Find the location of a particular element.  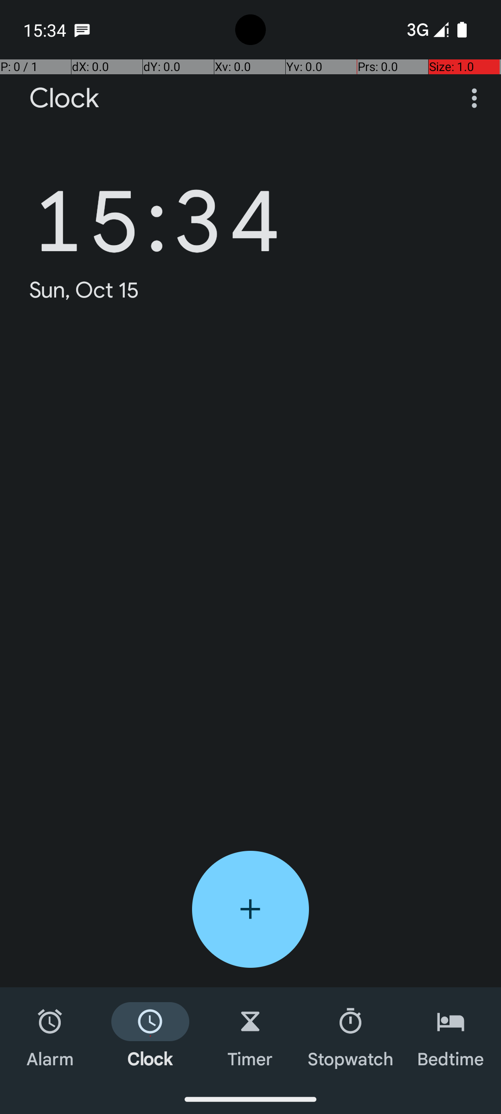

Alarm is located at coordinates (50, 1036).